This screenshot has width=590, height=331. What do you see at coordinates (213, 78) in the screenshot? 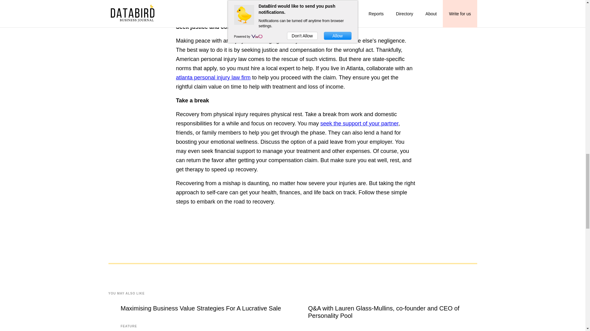
I see `atlanta personal injury law firm` at bounding box center [213, 78].